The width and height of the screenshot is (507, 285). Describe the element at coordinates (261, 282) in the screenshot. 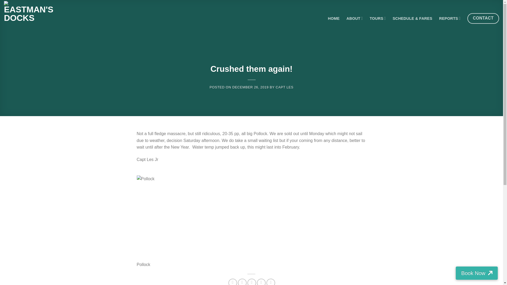

I see `Pin on Pinterest` at that location.